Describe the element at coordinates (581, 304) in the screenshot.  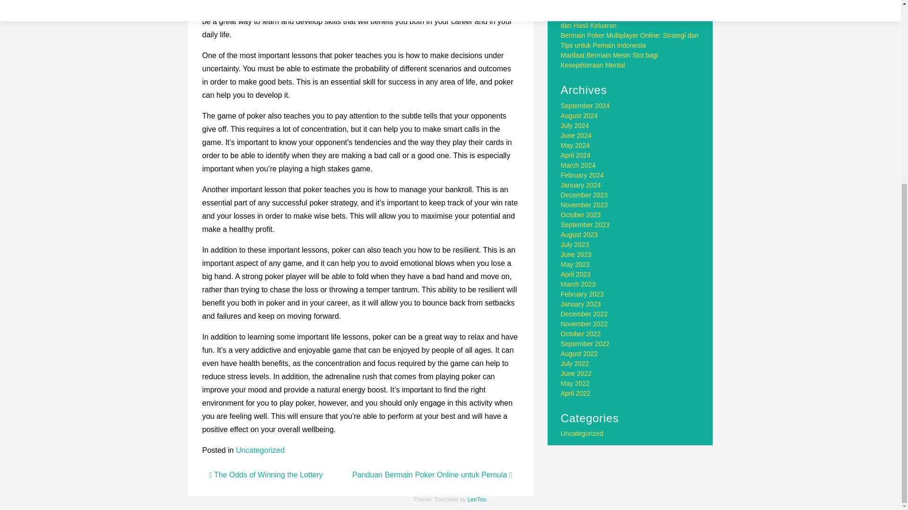
I see `January 2023` at that location.